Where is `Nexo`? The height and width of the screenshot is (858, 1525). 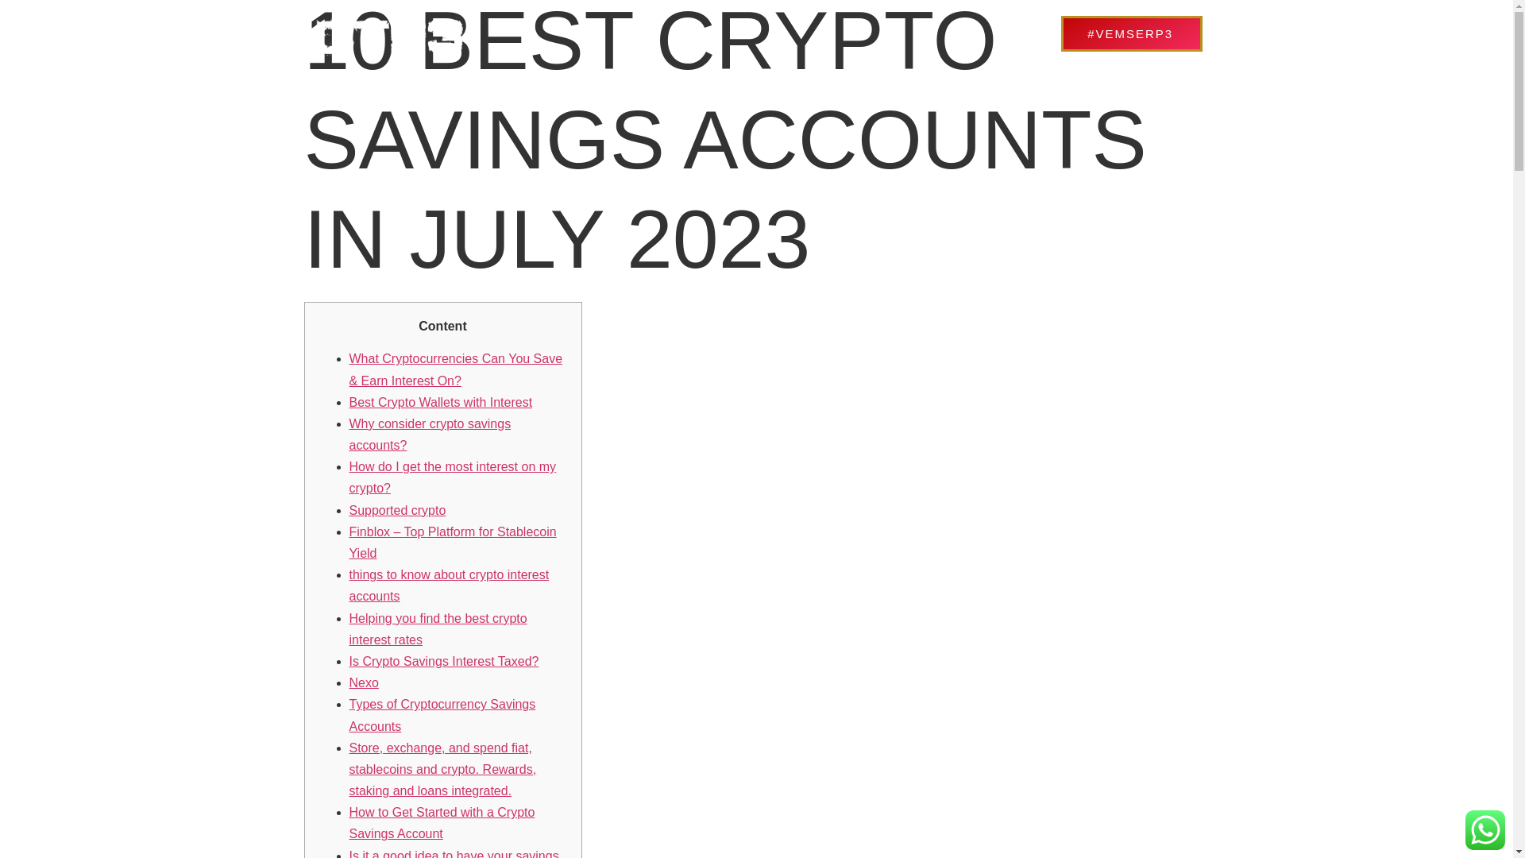 Nexo is located at coordinates (364, 683).